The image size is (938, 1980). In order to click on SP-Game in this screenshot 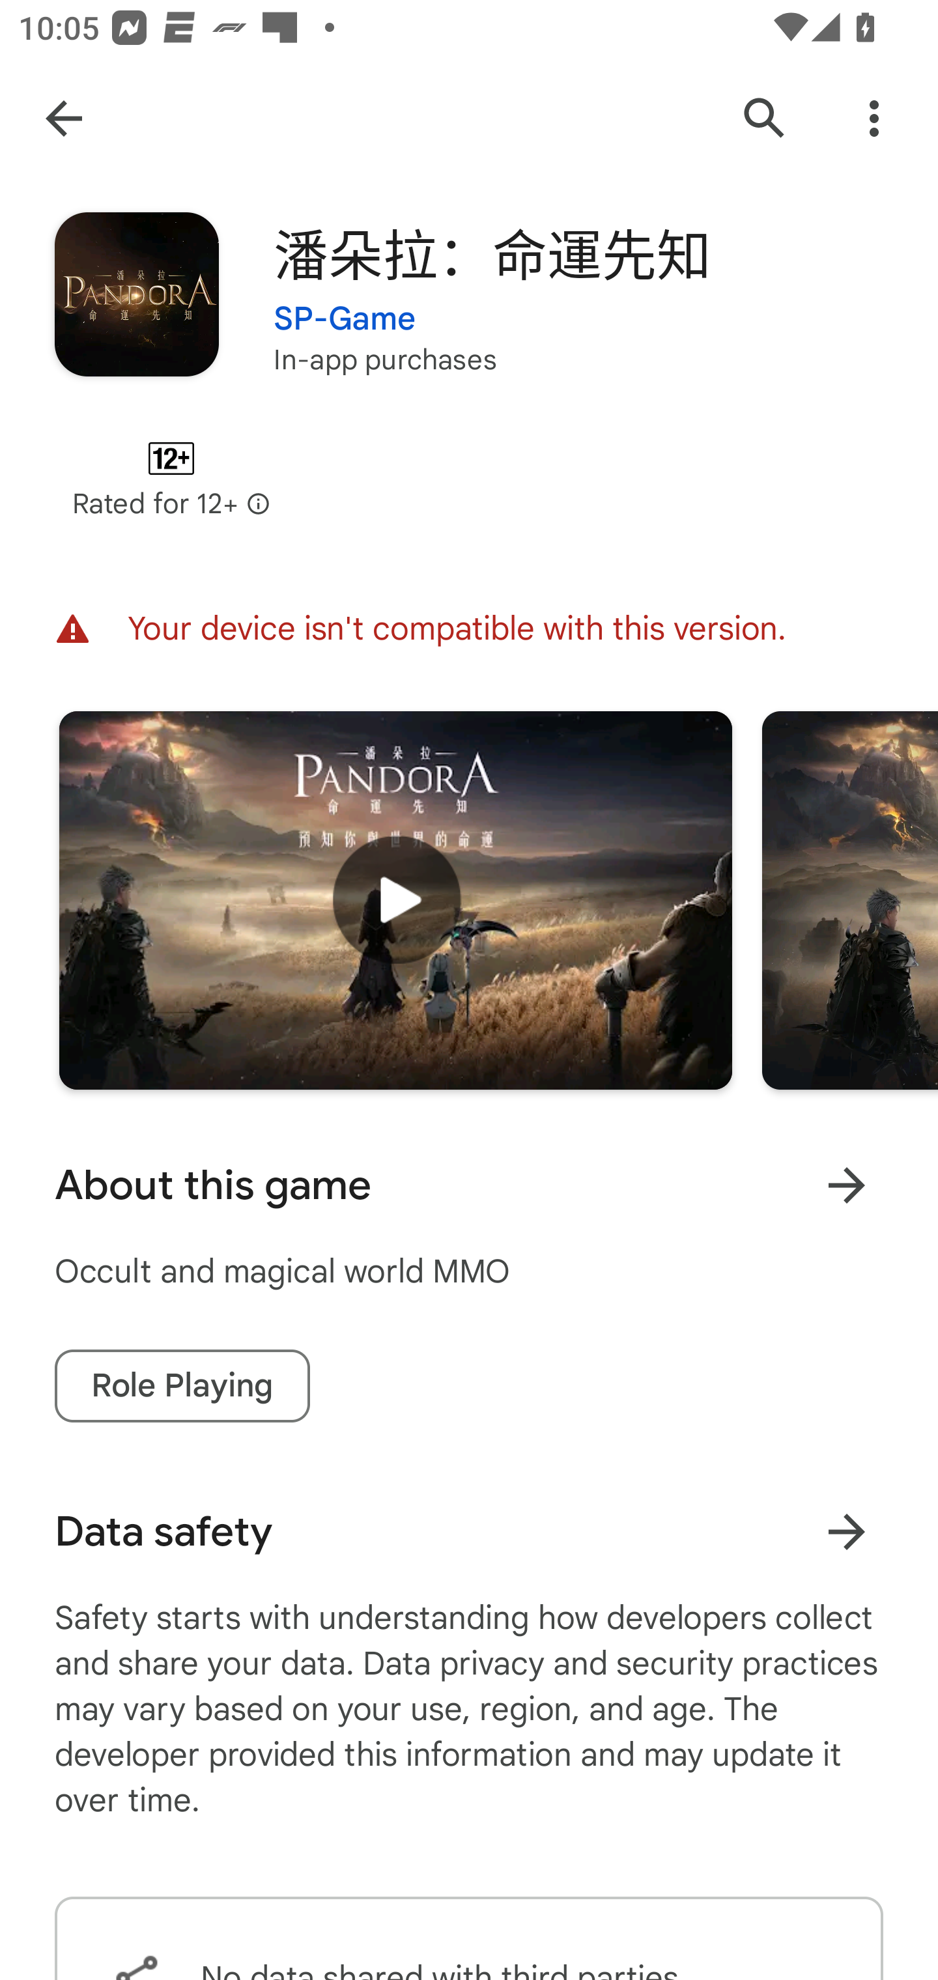, I will do `click(345, 304)`.